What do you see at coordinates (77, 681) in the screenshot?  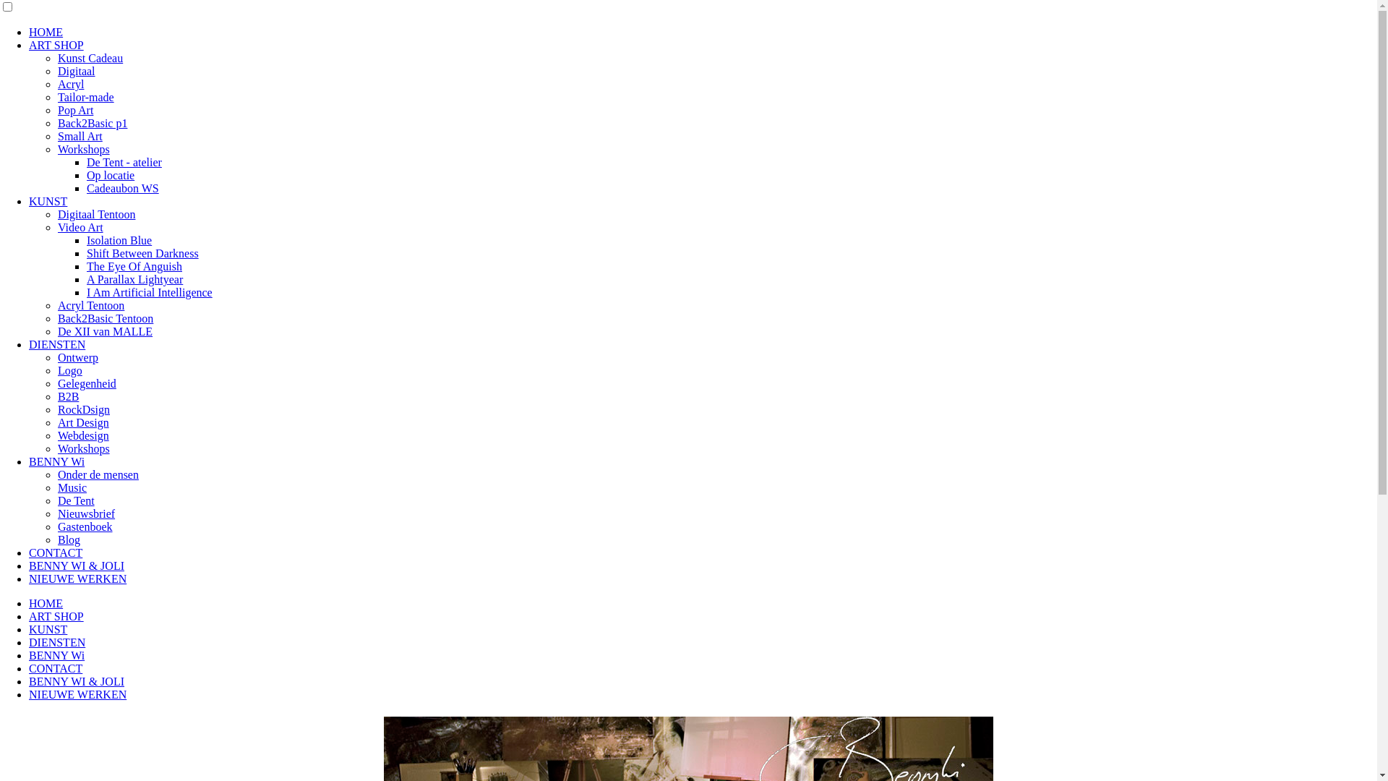 I see `BENNY WI & JOLI` at bounding box center [77, 681].